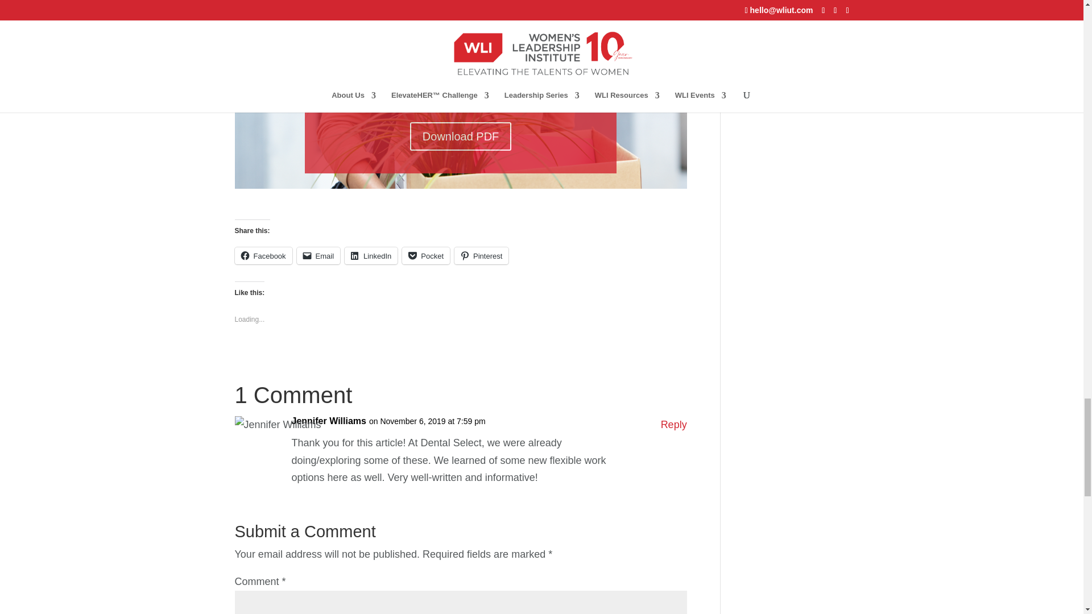 Image resolution: width=1092 pixels, height=614 pixels. Describe the element at coordinates (263, 256) in the screenshot. I see `Click to share on Facebook` at that location.